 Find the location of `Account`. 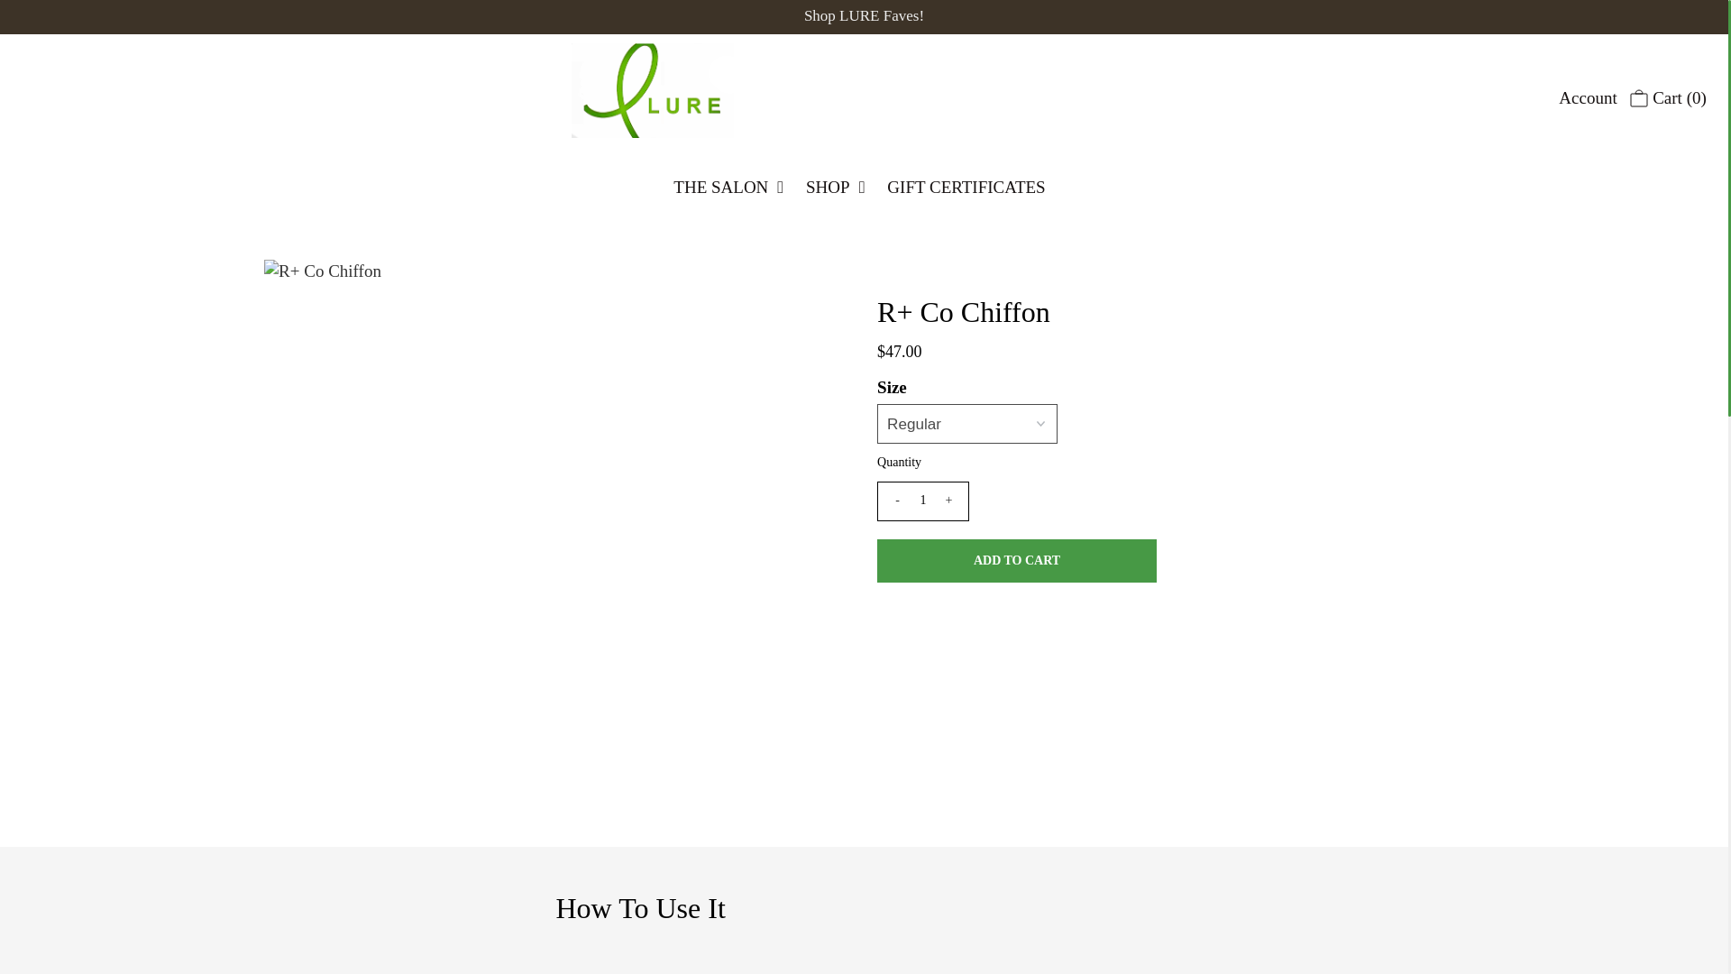

Account is located at coordinates (1588, 98).